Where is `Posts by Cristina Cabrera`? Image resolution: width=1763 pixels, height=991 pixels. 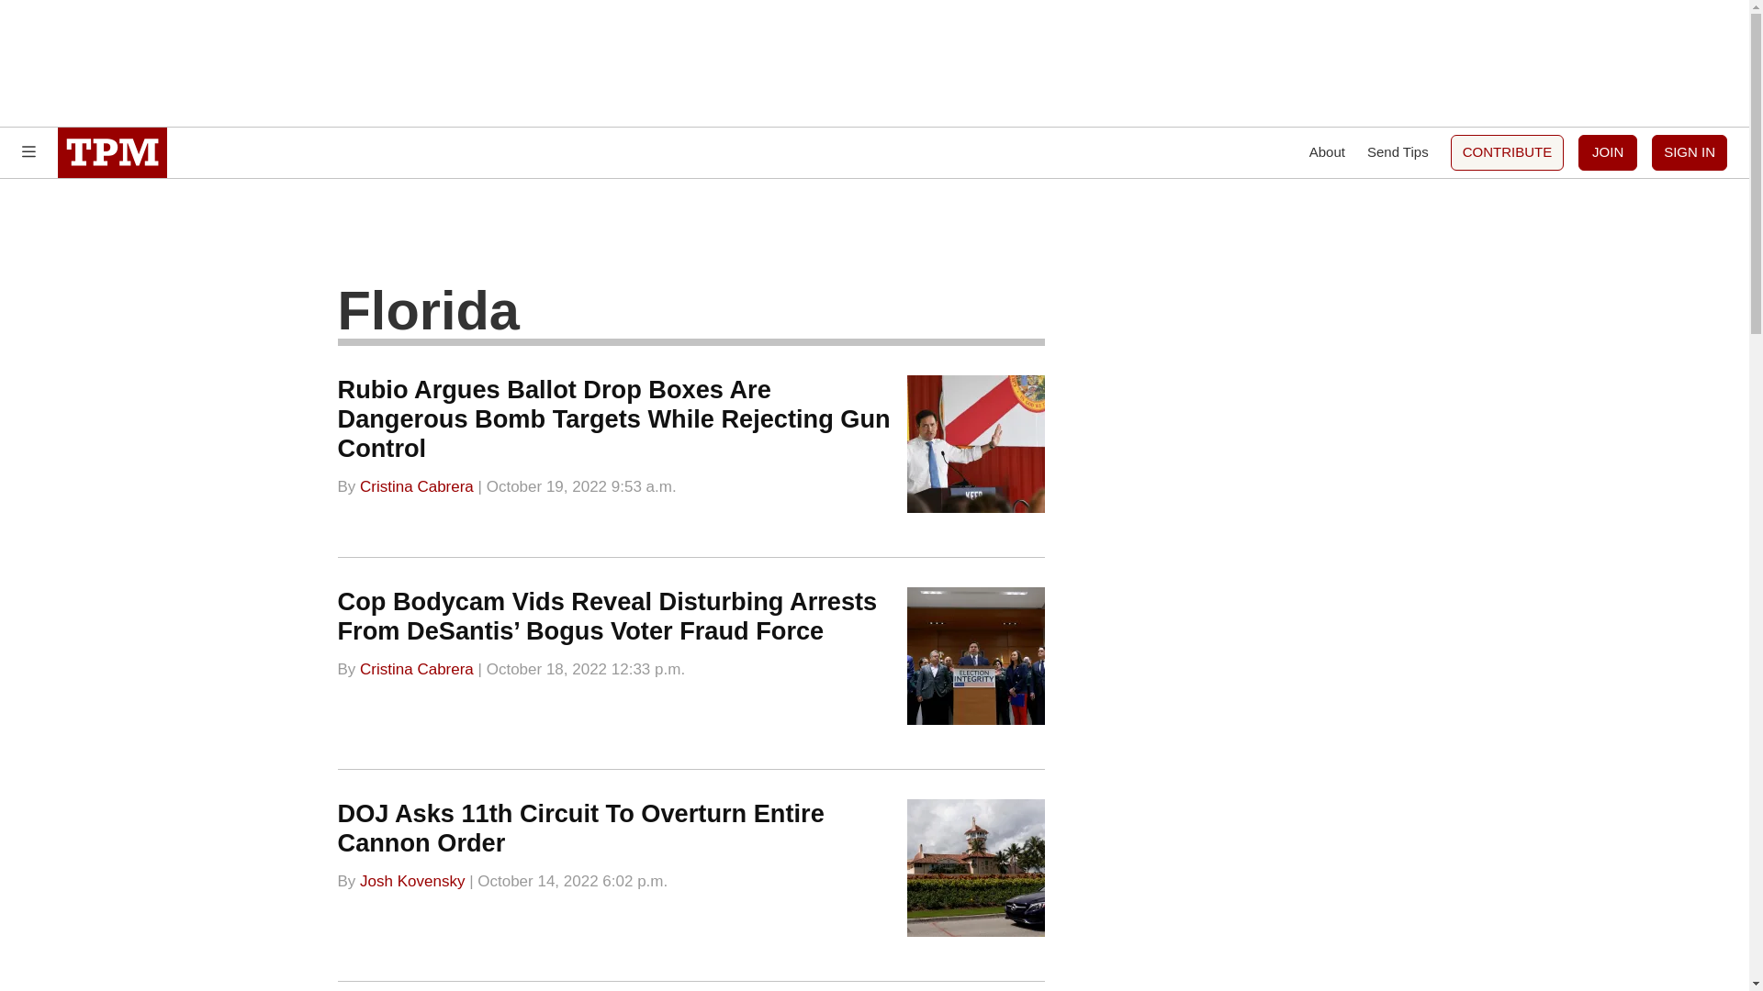
Posts by Cristina Cabrera is located at coordinates (417, 669).